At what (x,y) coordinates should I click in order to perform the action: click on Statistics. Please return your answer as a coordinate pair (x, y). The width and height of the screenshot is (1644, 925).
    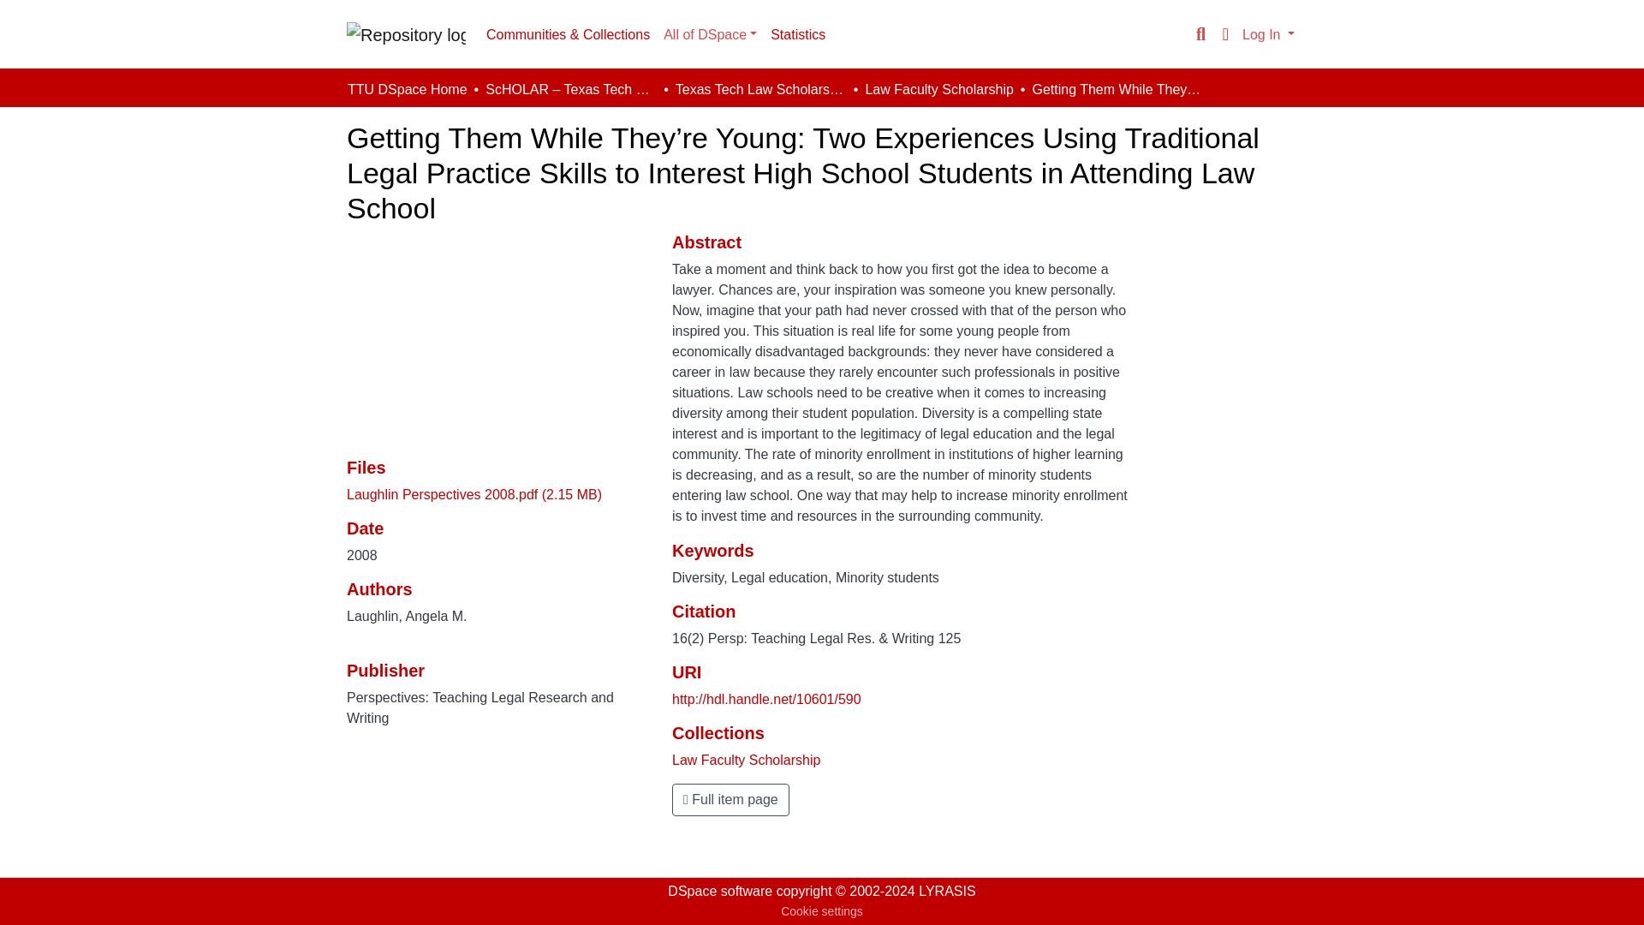
    Looking at the image, I should click on (798, 34).